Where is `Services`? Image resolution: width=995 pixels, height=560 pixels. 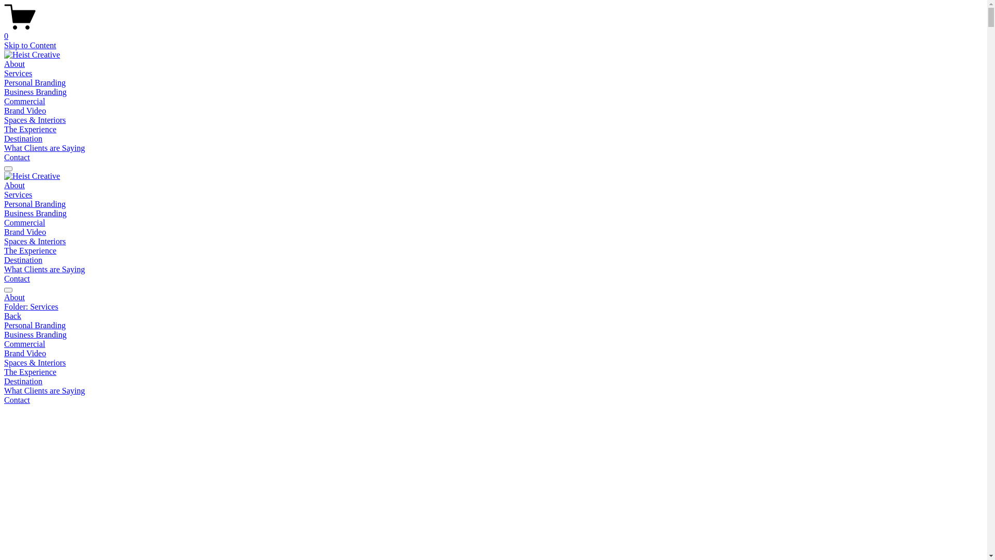
Services is located at coordinates (18, 74).